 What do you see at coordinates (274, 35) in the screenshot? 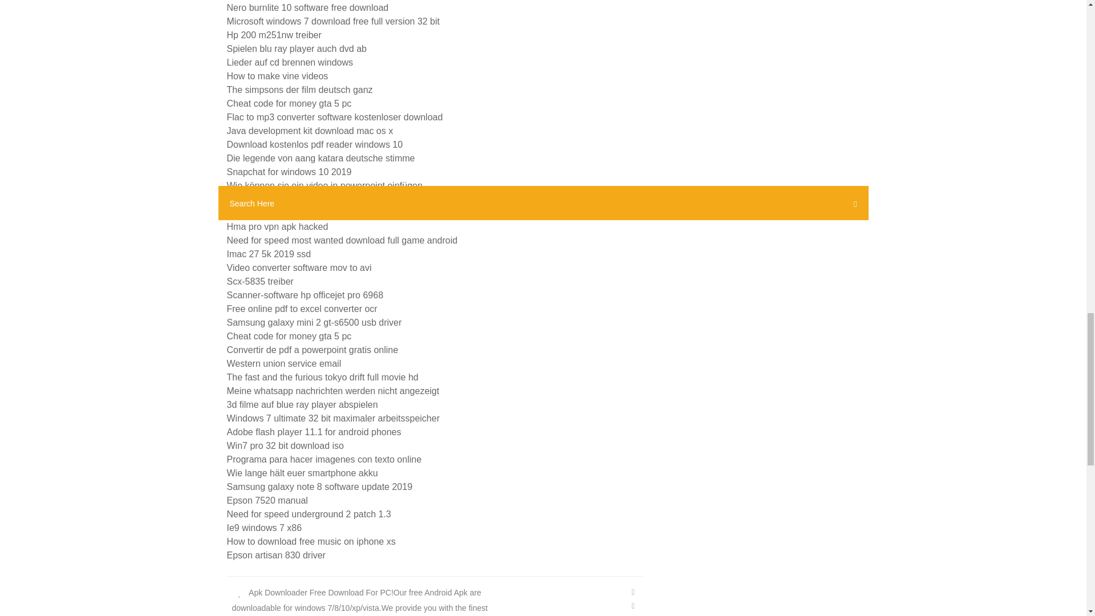
I see `Hp 200 m251nw treiber` at bounding box center [274, 35].